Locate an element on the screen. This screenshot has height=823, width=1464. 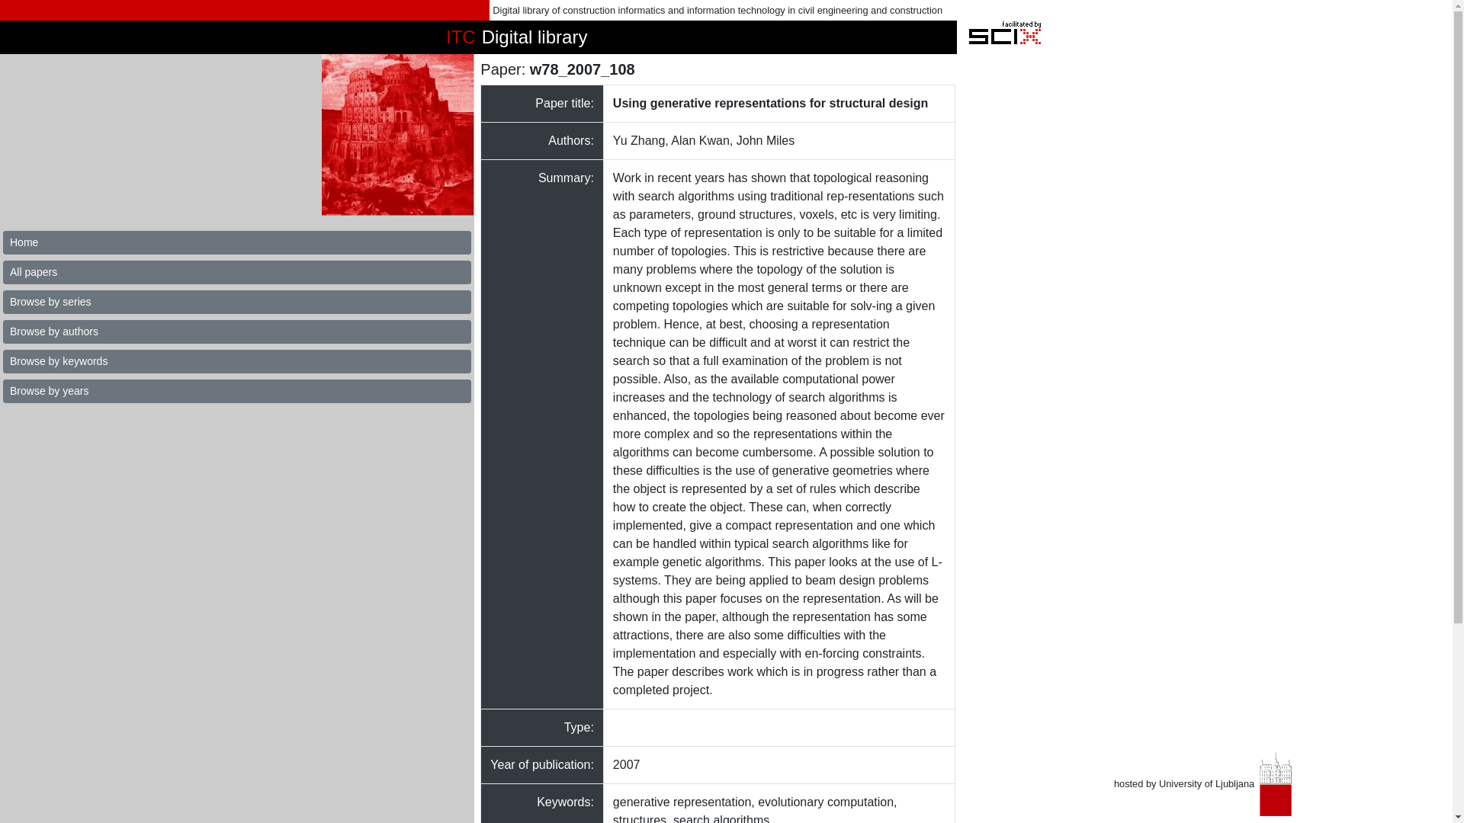
Browse by authors is located at coordinates (236, 332).